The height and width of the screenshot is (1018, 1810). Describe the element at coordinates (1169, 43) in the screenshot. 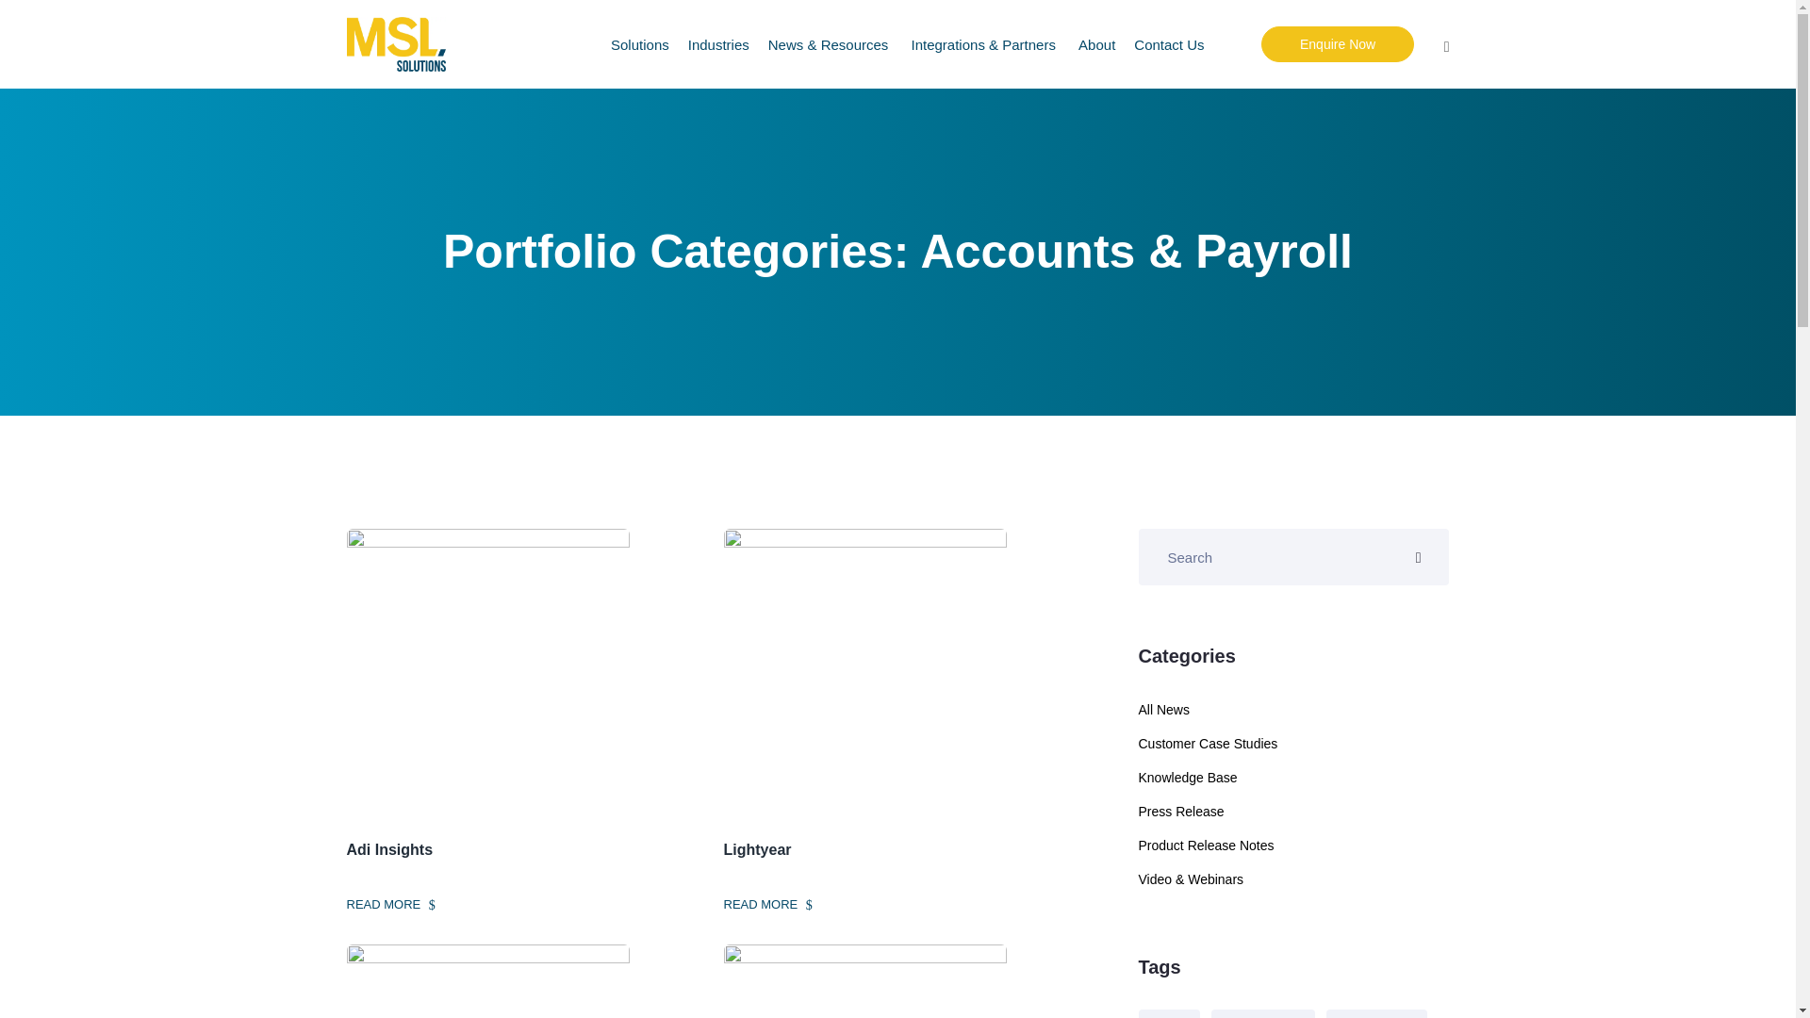

I see `Contact Us` at that location.